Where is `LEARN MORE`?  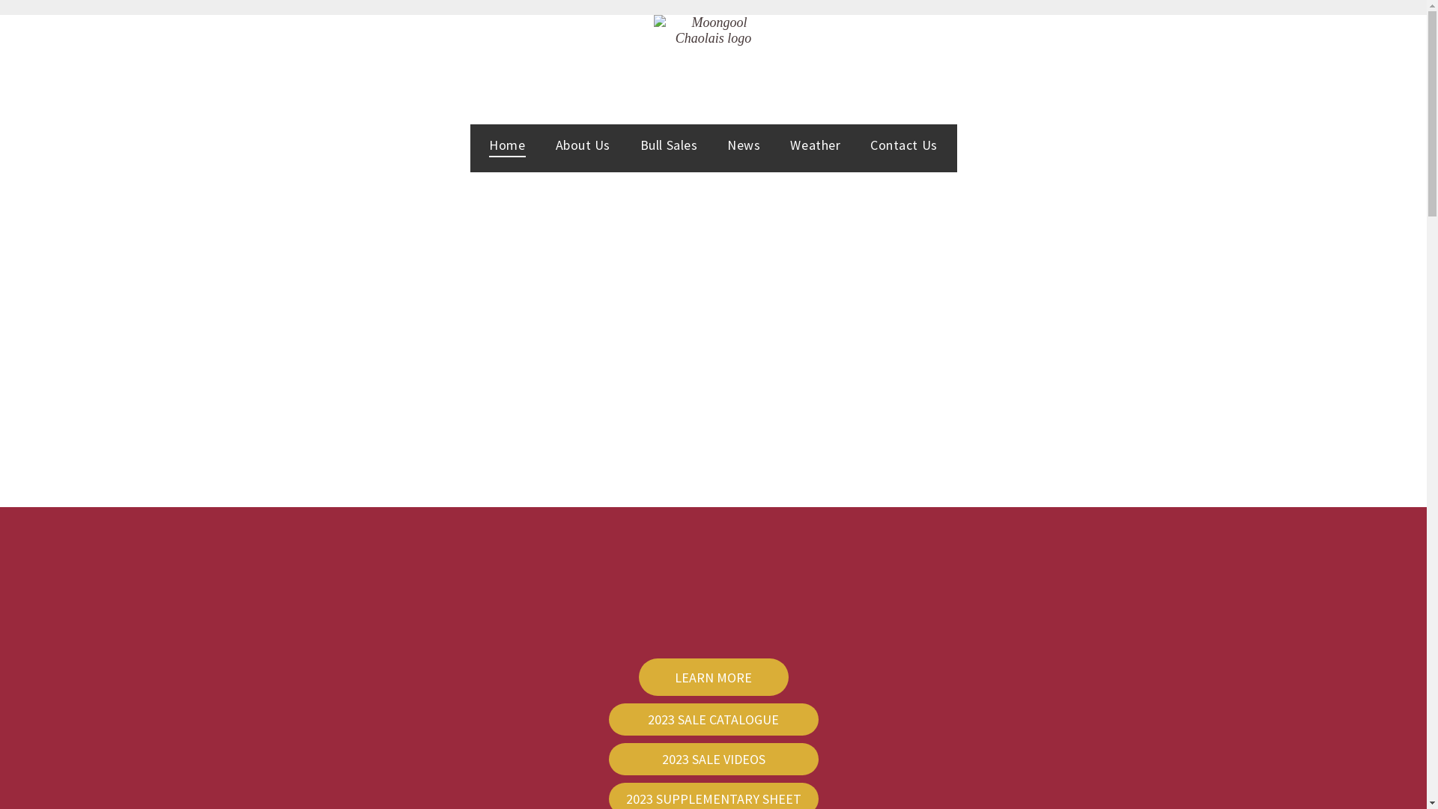 LEARN MORE is located at coordinates (713, 677).